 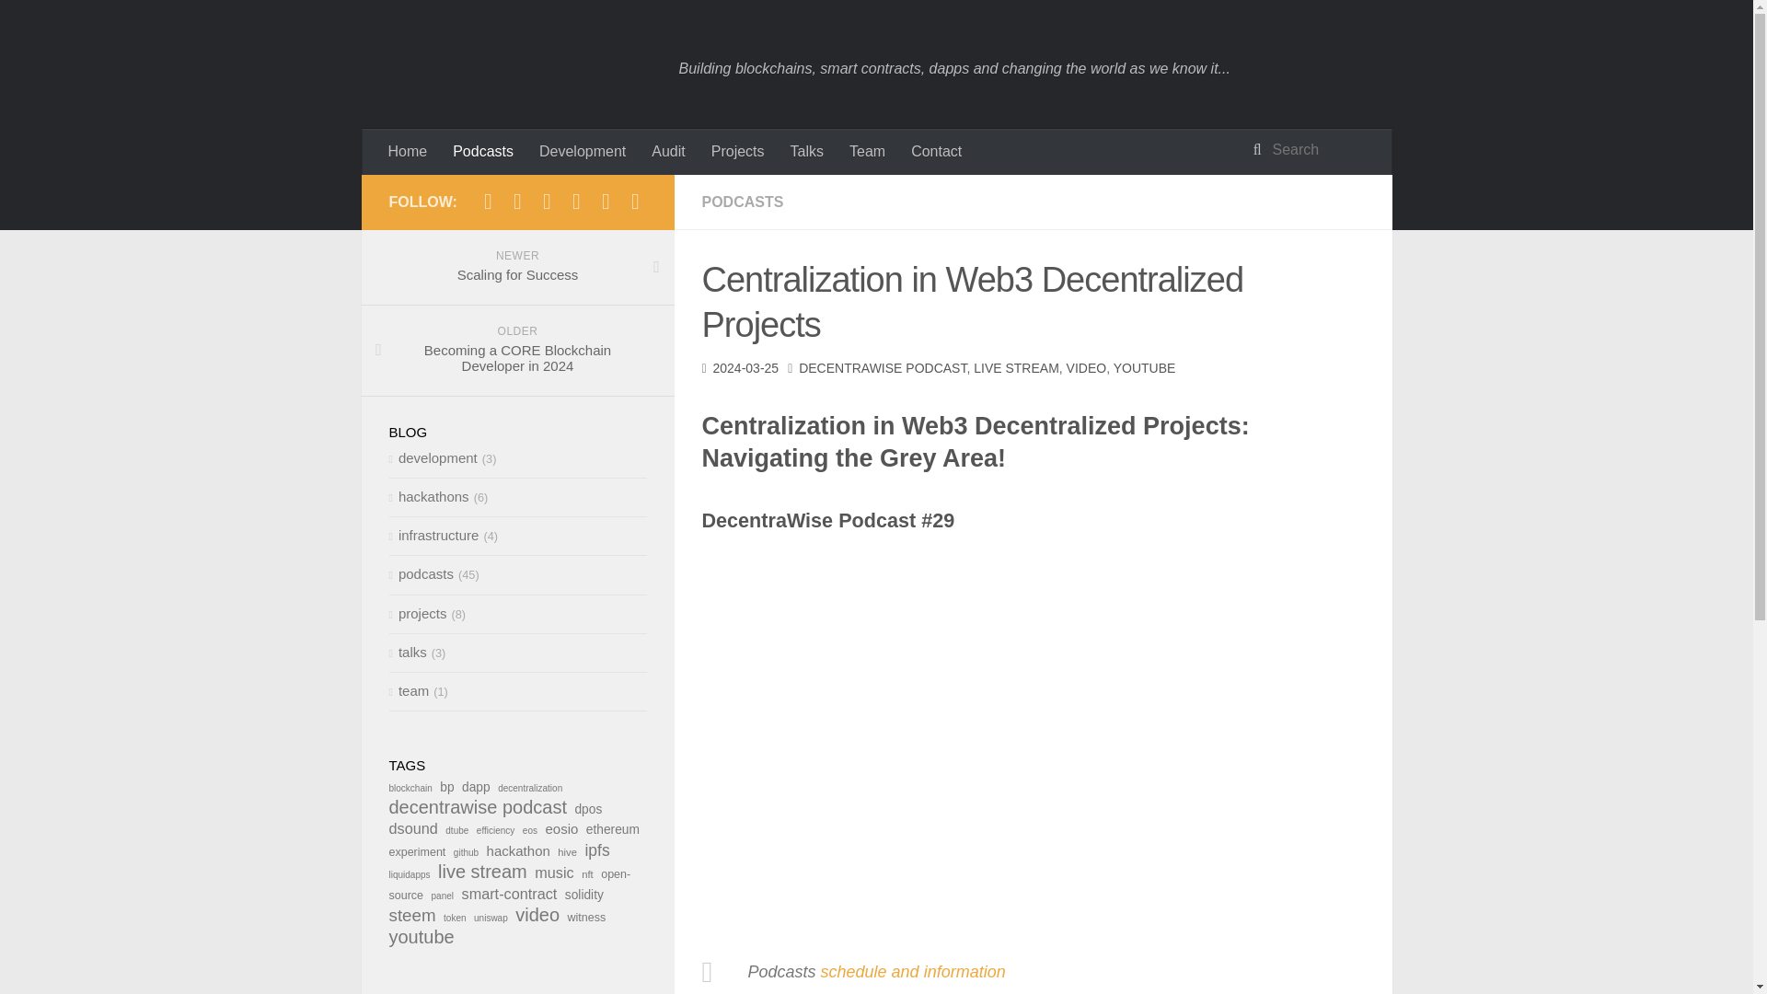 What do you see at coordinates (409, 690) in the screenshot?
I see `team` at bounding box center [409, 690].